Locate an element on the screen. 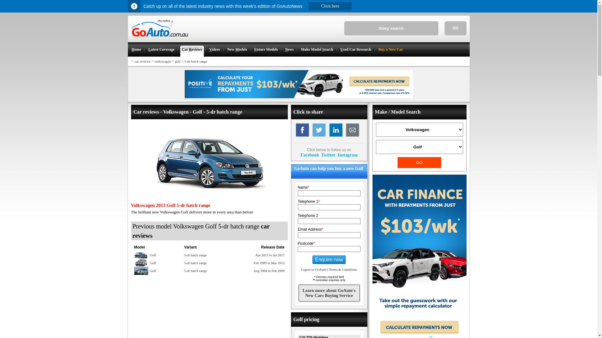 This screenshot has width=602, height=338. Buy a New Car is located at coordinates (390, 49).